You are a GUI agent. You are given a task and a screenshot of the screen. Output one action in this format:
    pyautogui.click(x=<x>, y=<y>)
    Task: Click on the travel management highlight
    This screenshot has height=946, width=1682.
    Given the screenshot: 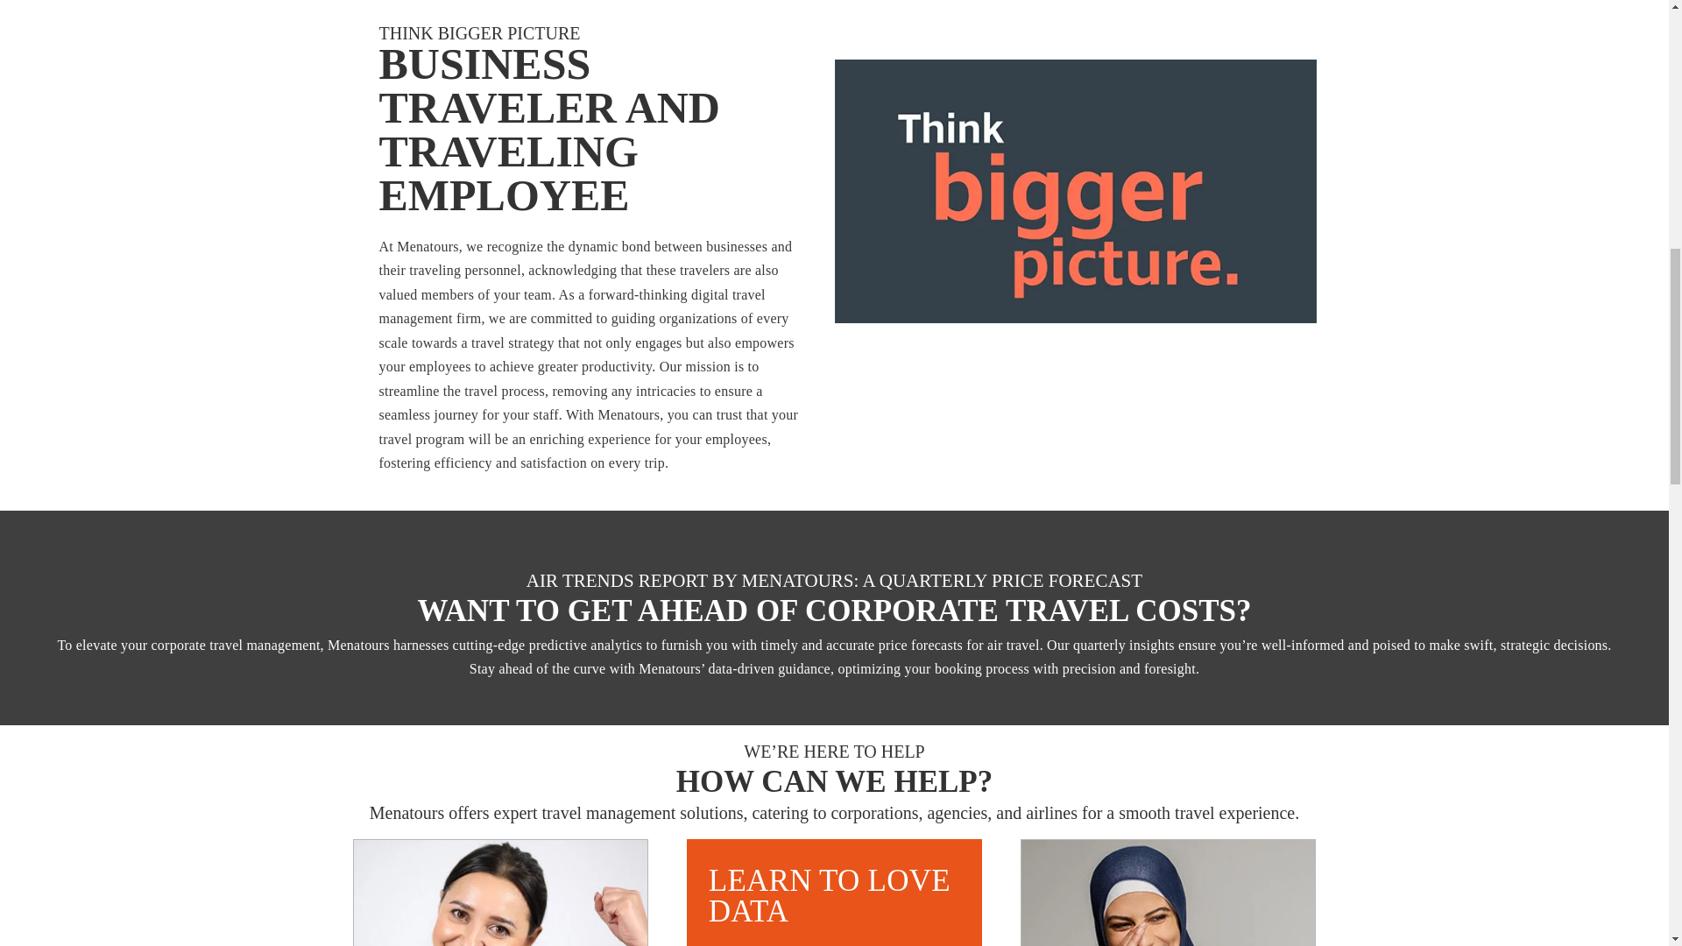 What is the action you would take?
    pyautogui.click(x=1074, y=191)
    